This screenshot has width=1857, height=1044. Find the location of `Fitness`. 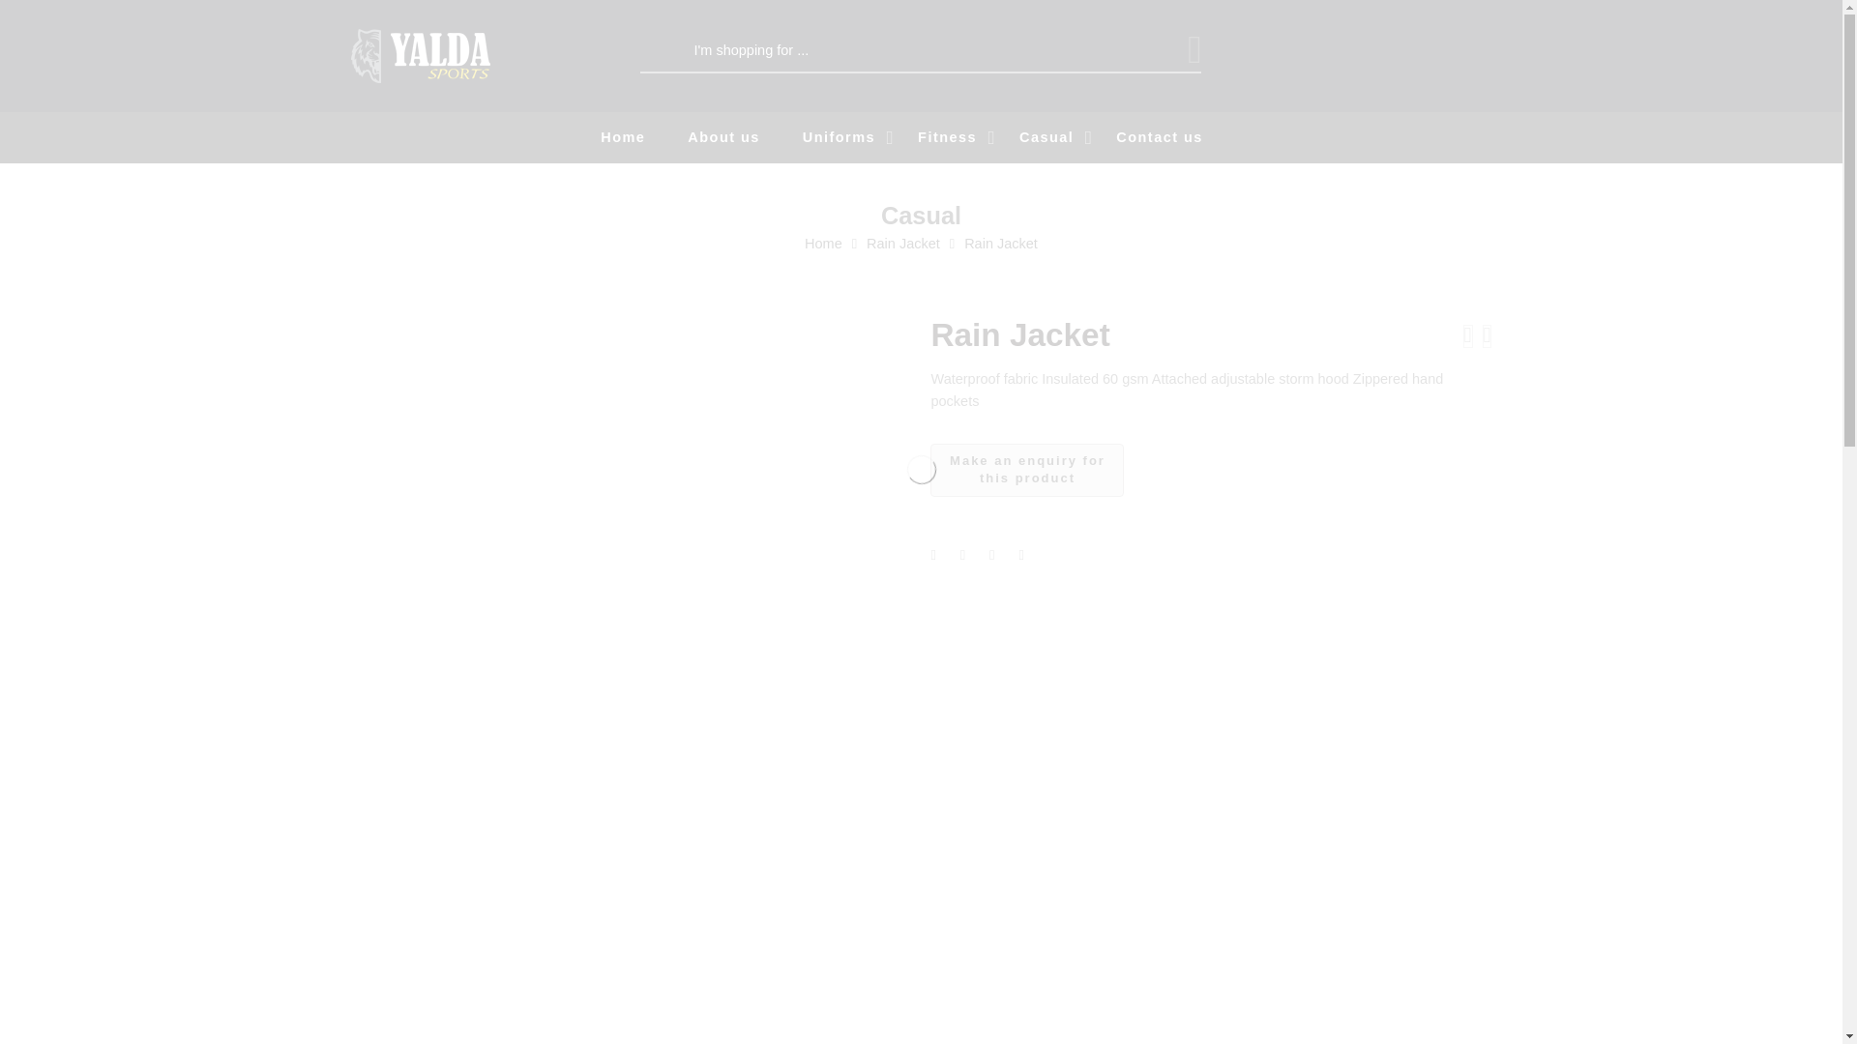

Fitness is located at coordinates (966, 137).